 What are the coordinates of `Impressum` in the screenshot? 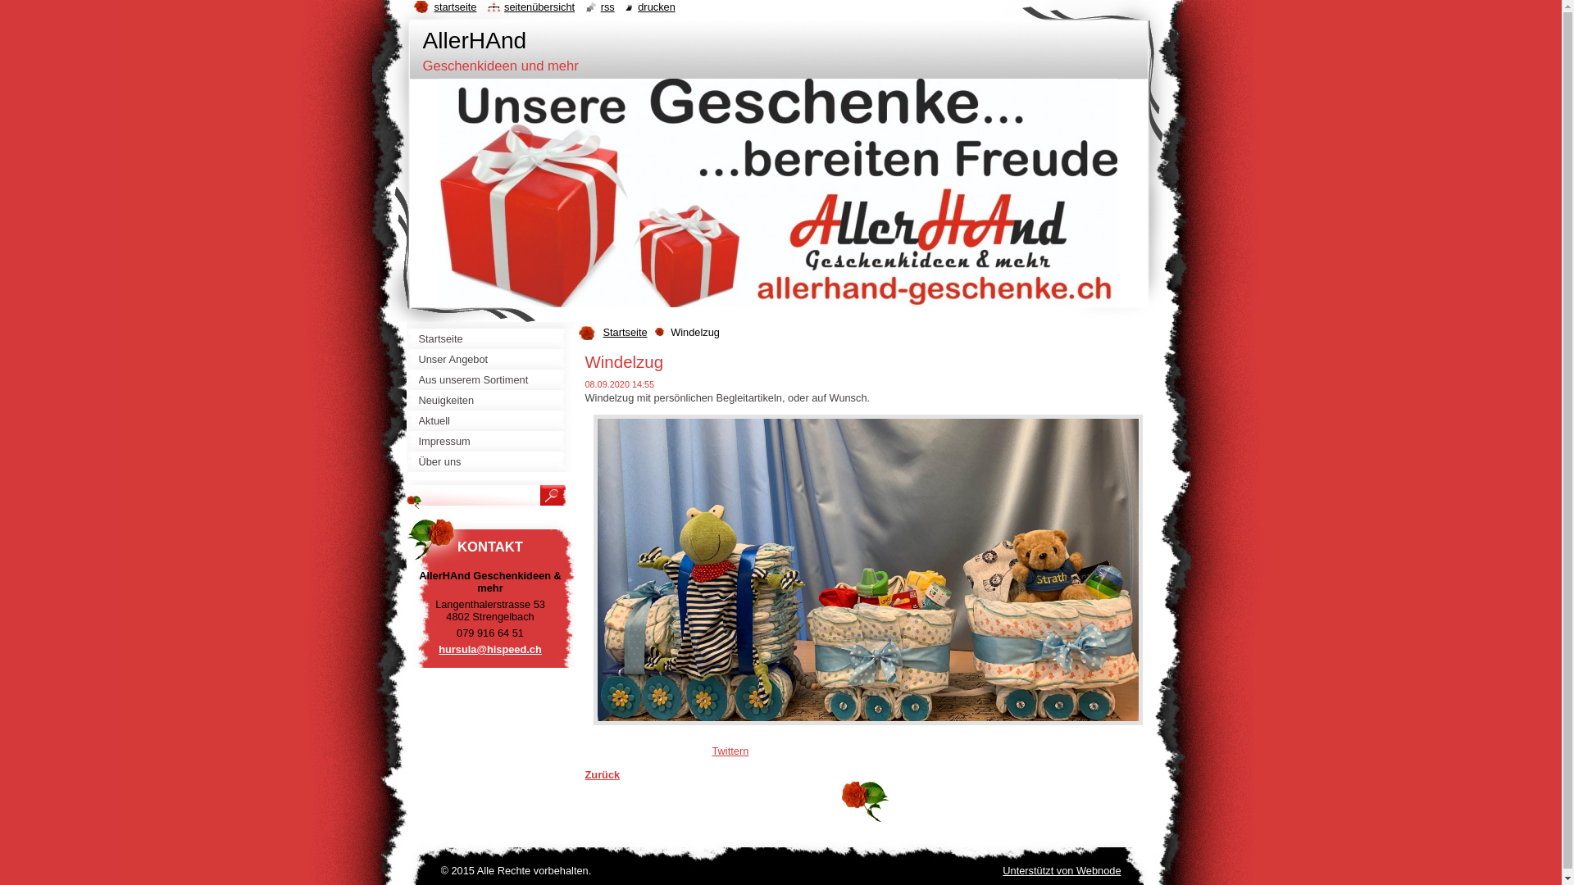 It's located at (490, 441).